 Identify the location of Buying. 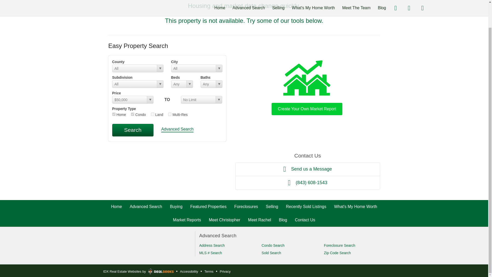
(176, 207).